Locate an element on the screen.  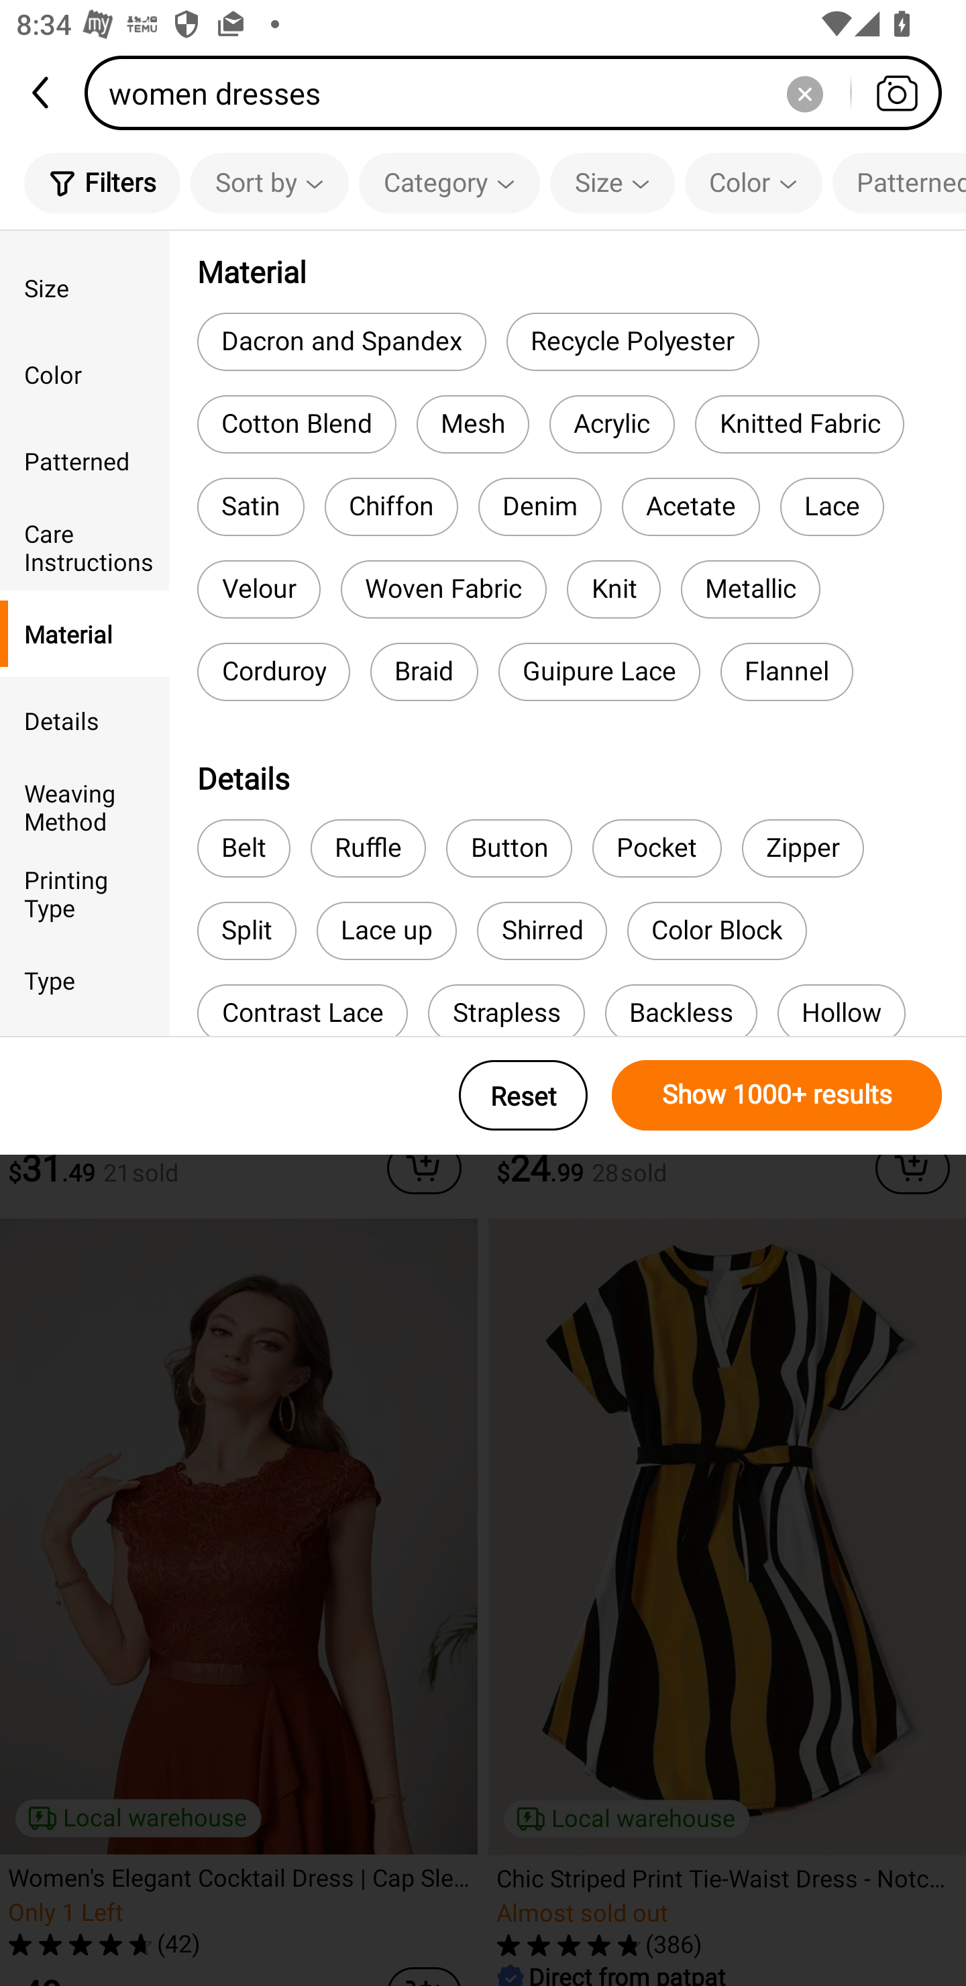
Details is located at coordinates (85, 719).